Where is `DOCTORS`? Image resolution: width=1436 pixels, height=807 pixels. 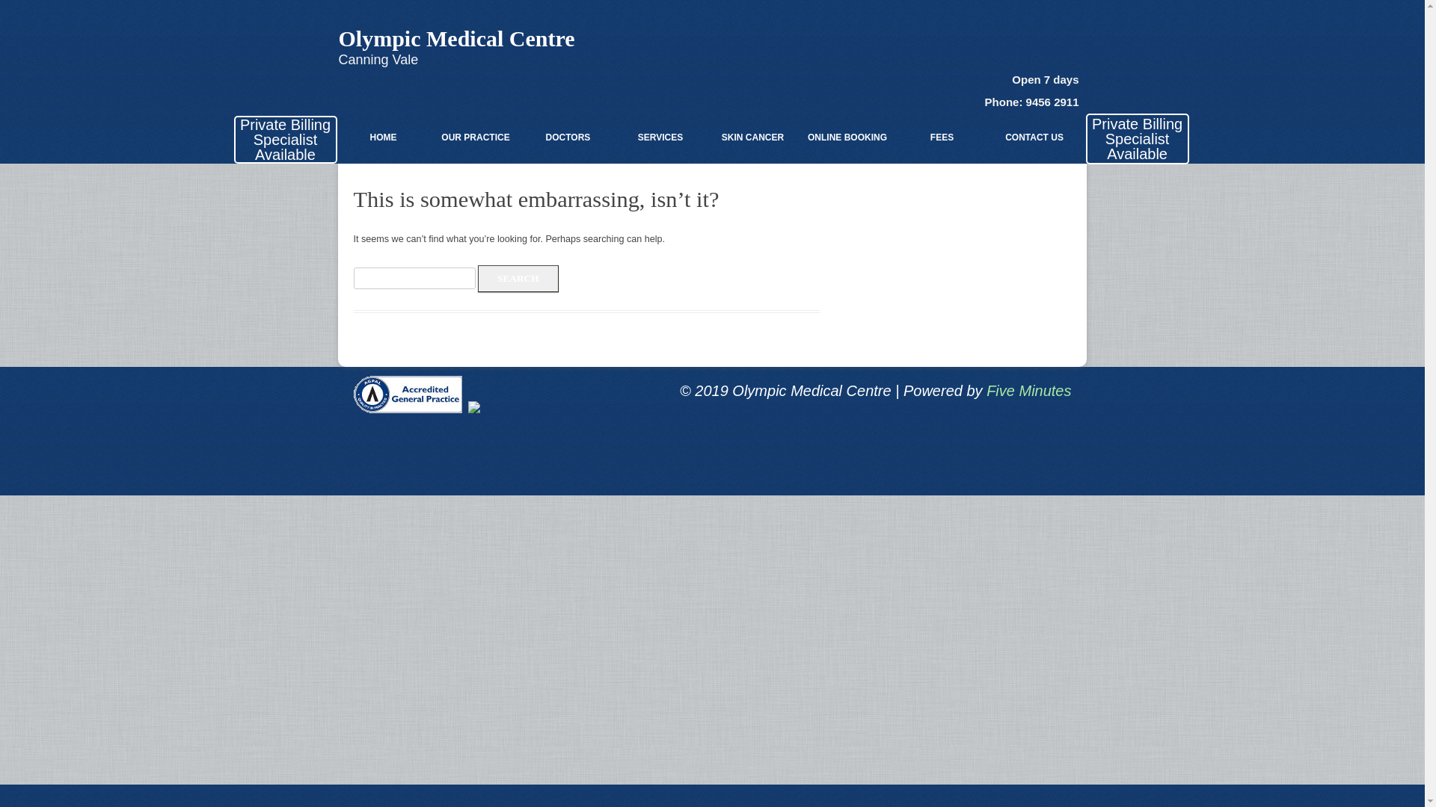 DOCTORS is located at coordinates (568, 137).